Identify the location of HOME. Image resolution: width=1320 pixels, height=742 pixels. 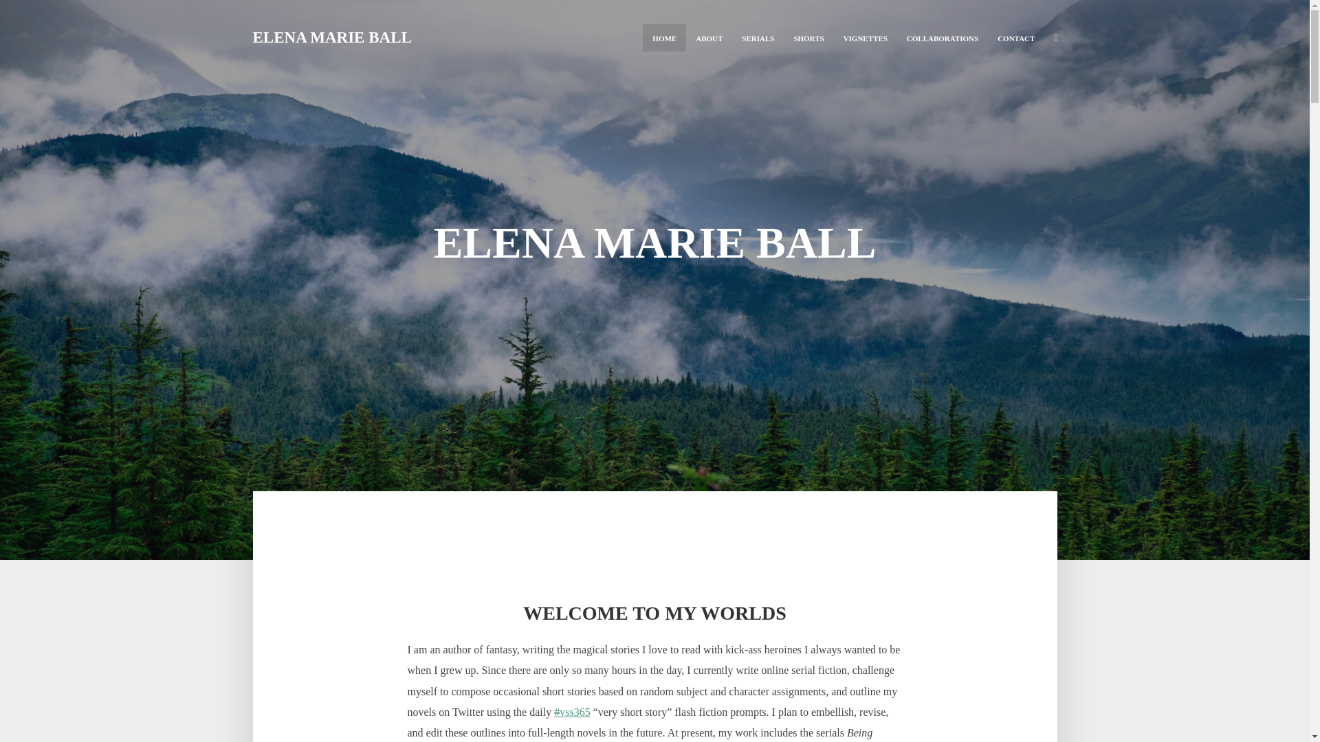
(664, 37).